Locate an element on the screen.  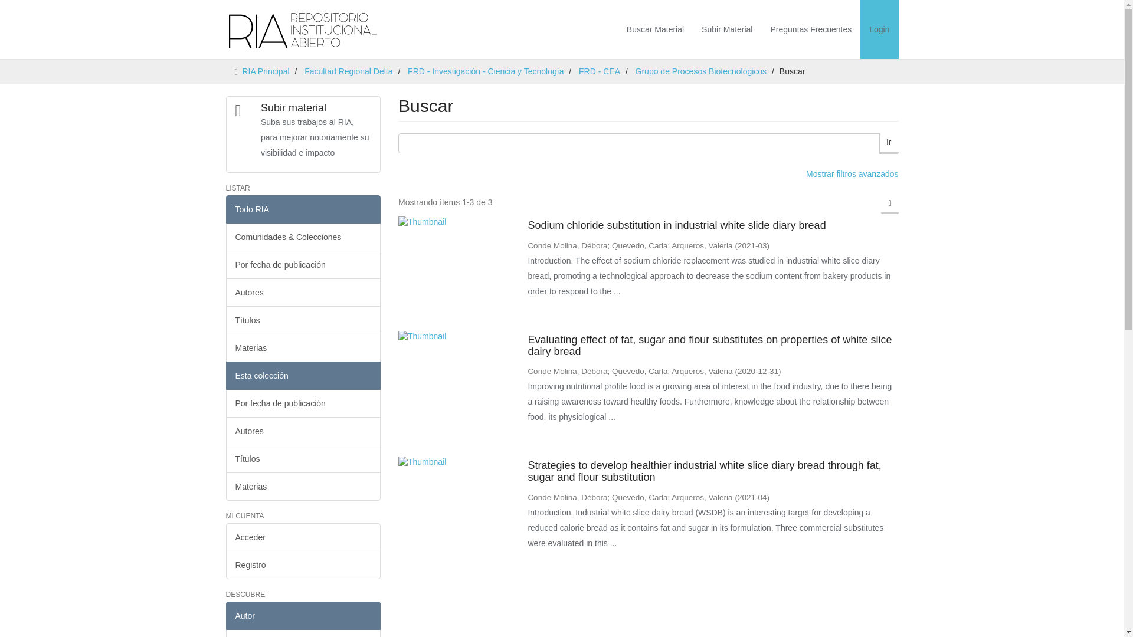
Facultad Regional Delta is located at coordinates (348, 71).